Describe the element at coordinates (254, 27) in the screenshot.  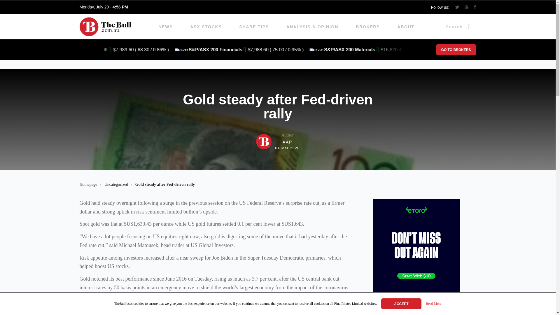
I see `ACCEPT` at that location.